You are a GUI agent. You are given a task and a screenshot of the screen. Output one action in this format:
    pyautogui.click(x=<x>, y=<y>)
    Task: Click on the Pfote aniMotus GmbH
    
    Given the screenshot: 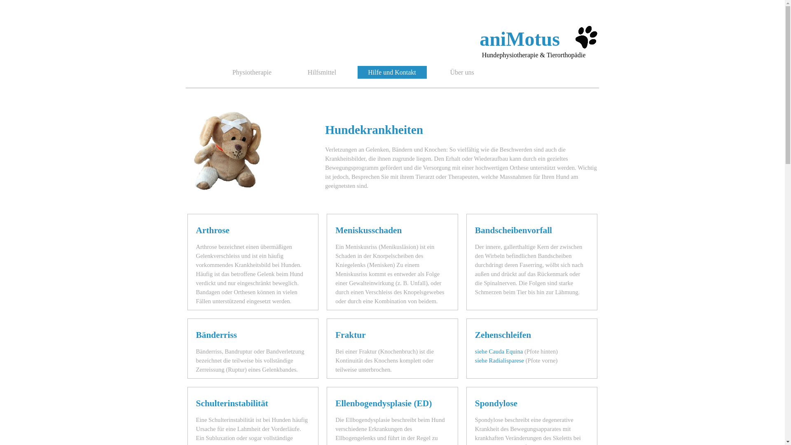 What is the action you would take?
    pyautogui.click(x=586, y=36)
    